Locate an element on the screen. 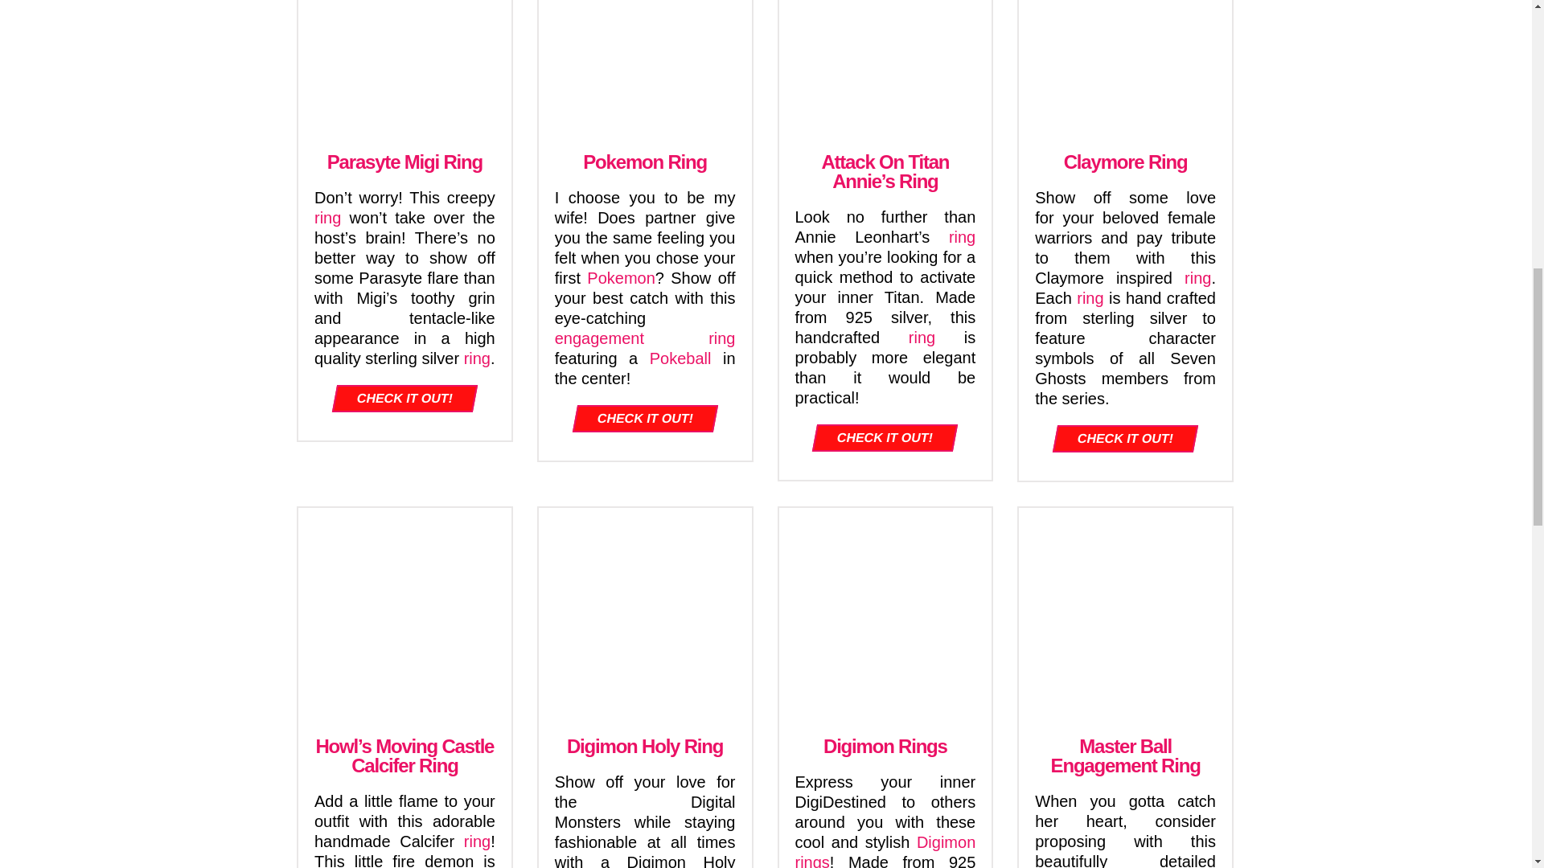 The image size is (1544, 868). ring is located at coordinates (1197, 278).